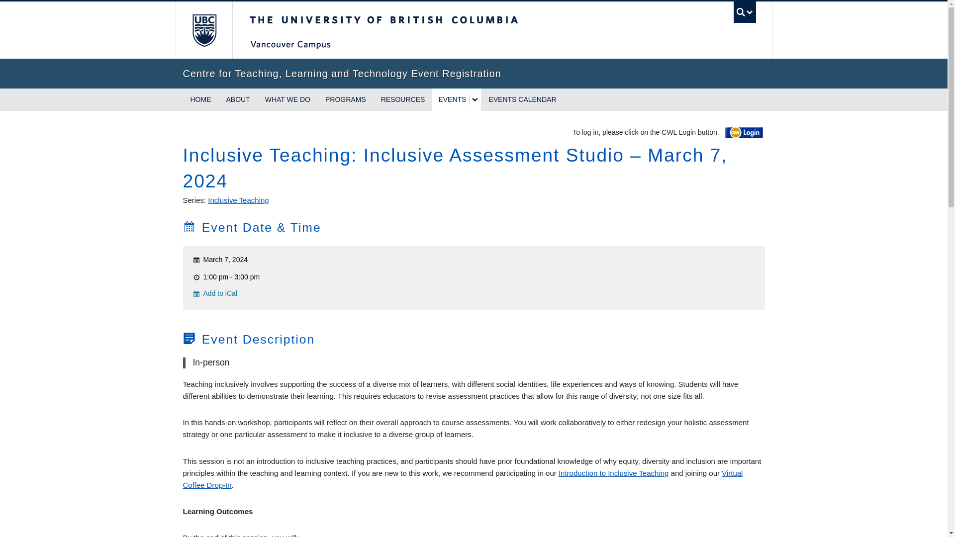 This screenshot has width=955, height=537. I want to click on WHAT WE DO, so click(287, 99).